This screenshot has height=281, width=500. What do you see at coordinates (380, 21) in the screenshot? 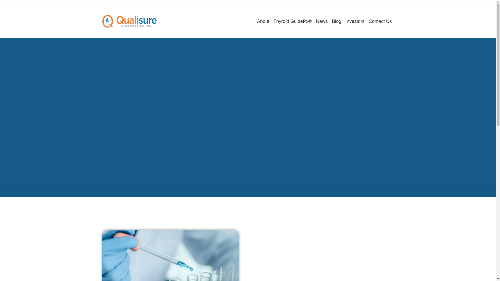
I see `Contact Us` at bounding box center [380, 21].